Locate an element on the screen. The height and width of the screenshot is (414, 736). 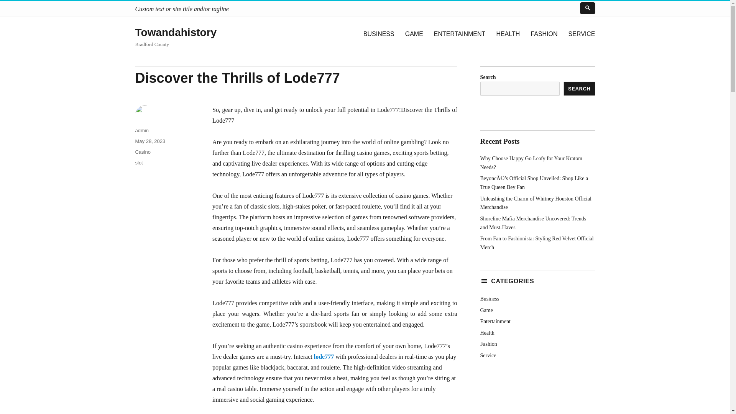
admin is located at coordinates (141, 130).